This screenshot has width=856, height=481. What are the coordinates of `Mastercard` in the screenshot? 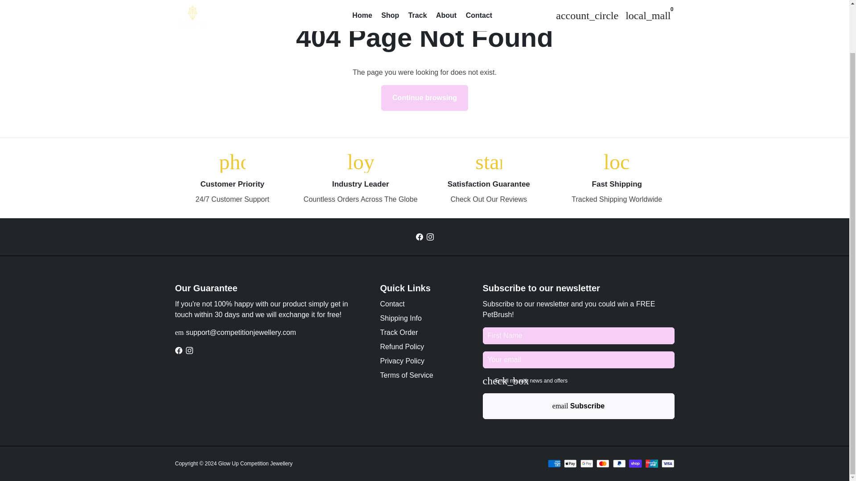 It's located at (603, 463).